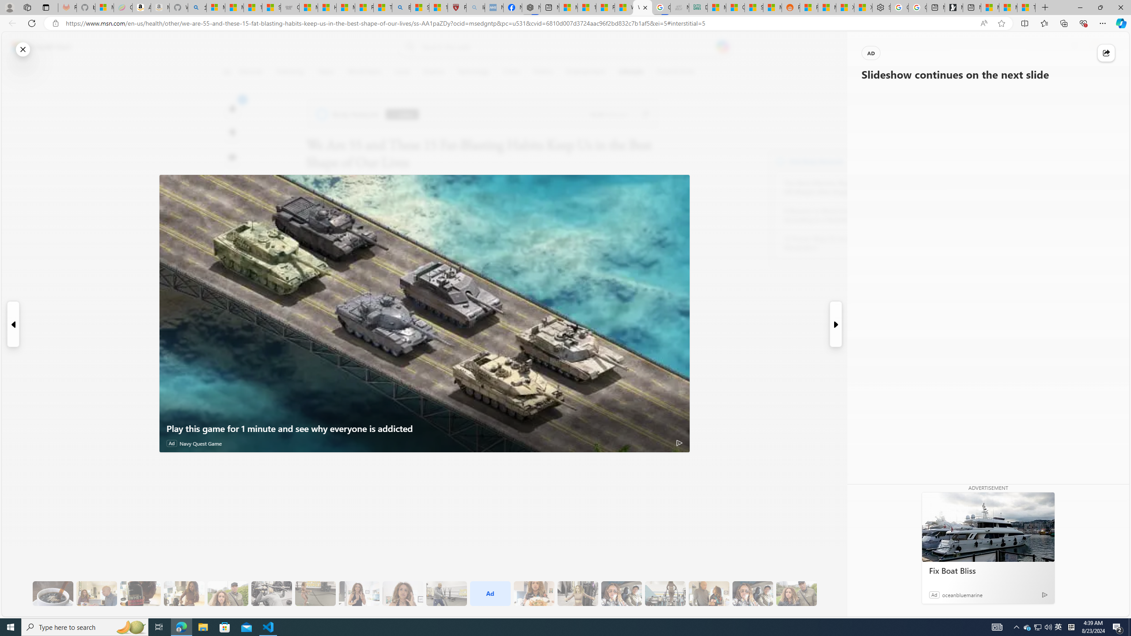  I want to click on 13 Her Husband Does Group Cardio Classs, so click(447, 594).